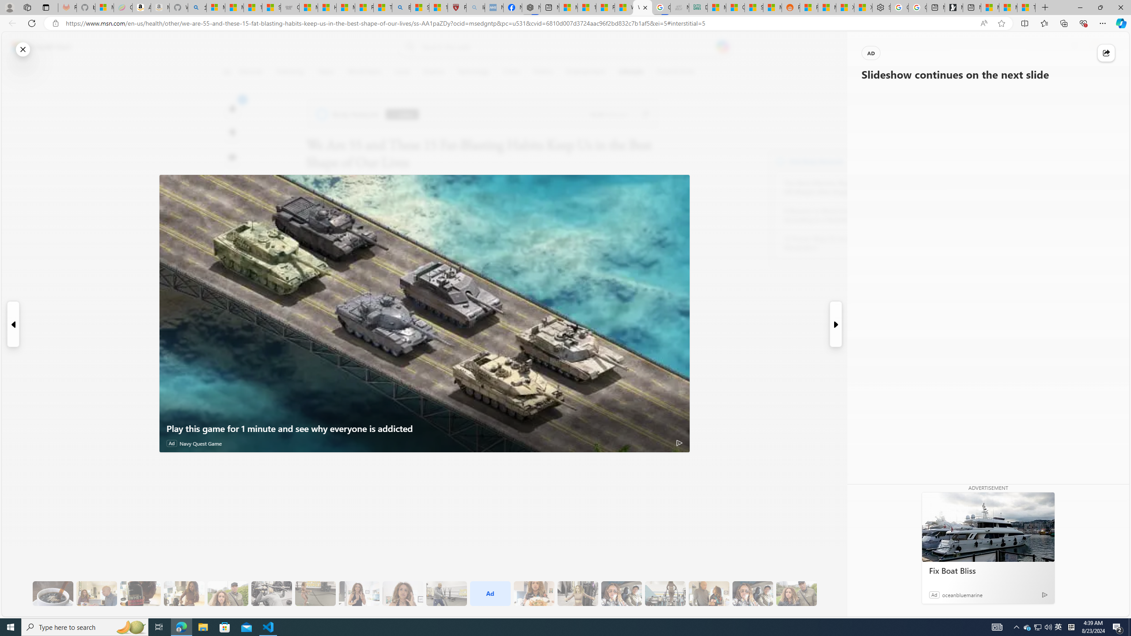  I want to click on 13 Her Husband Does Group Cardio Classs, so click(447, 594).